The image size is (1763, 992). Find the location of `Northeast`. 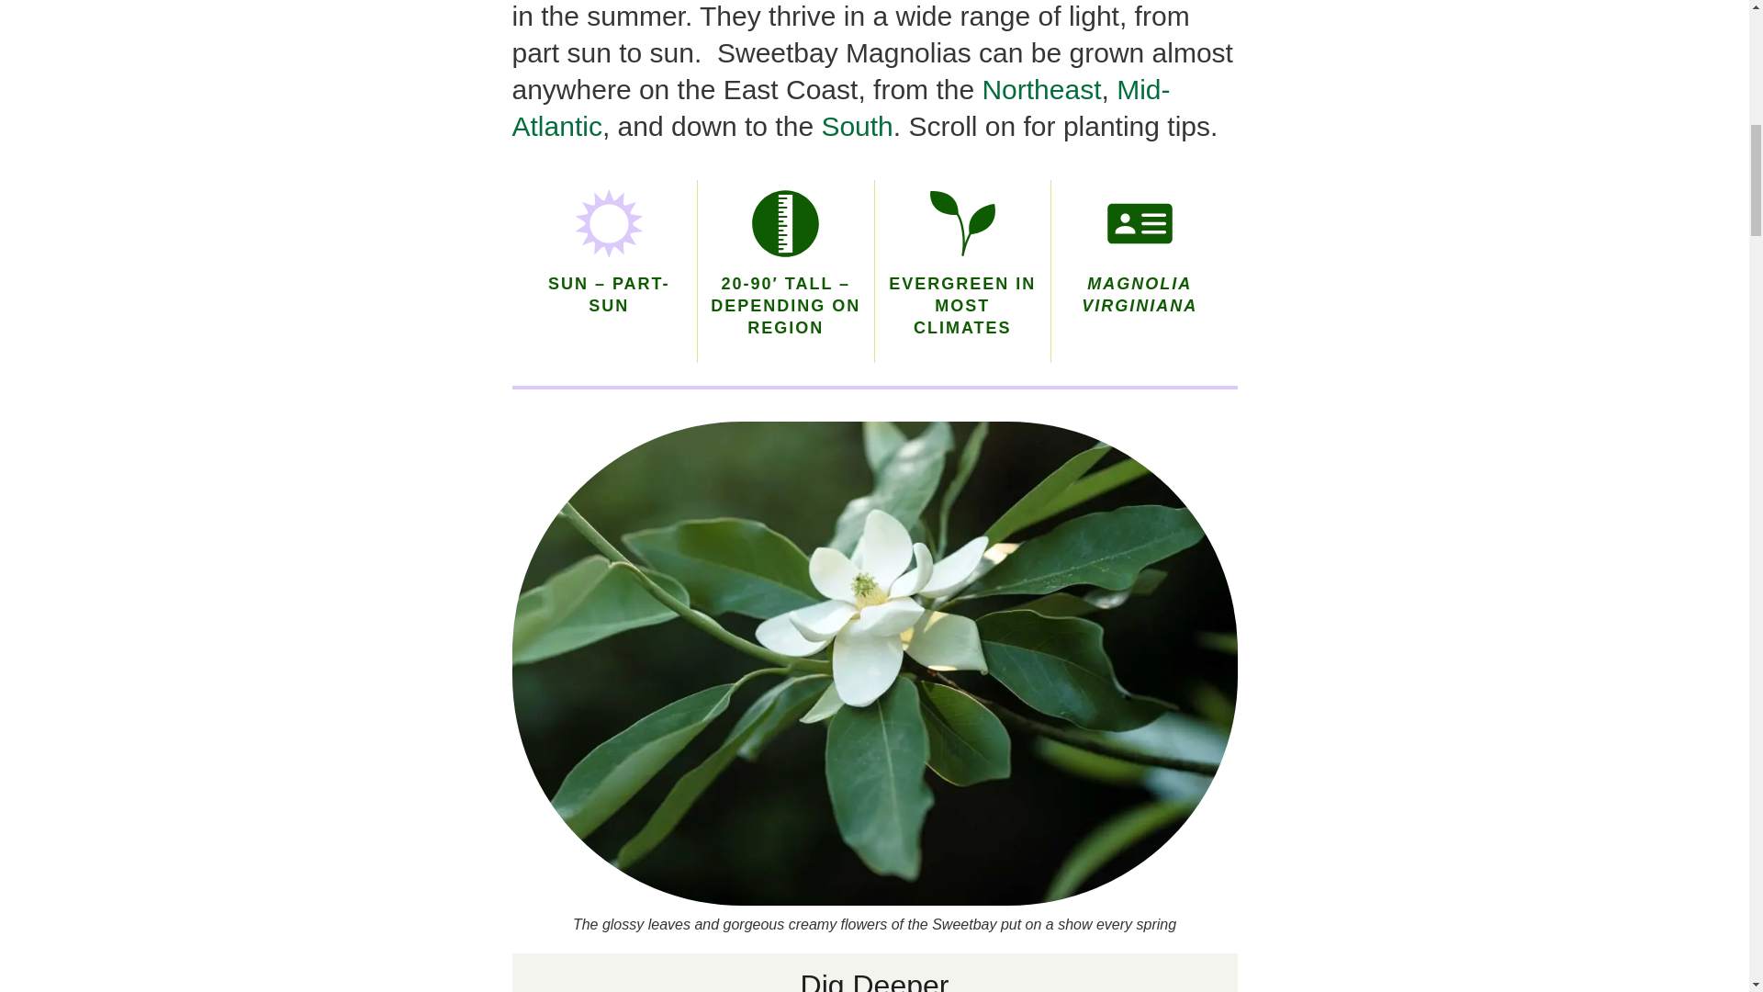

Northeast is located at coordinates (1041, 90).